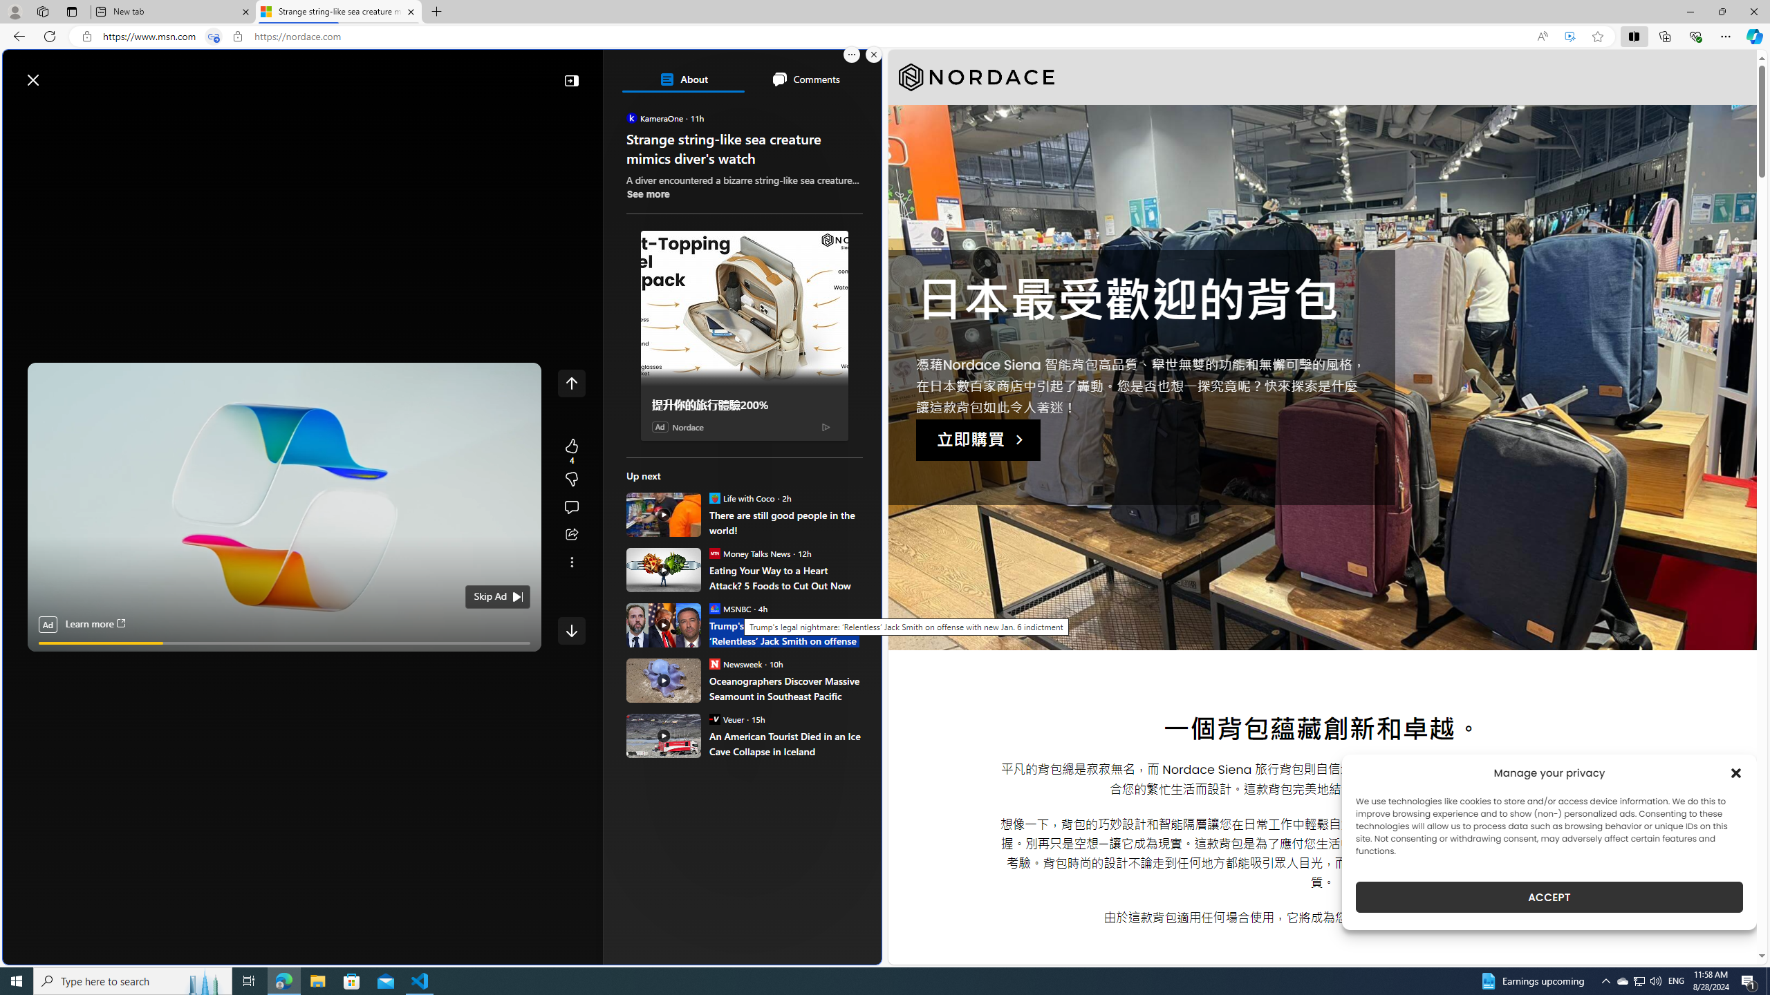  What do you see at coordinates (1542, 37) in the screenshot?
I see `Read aloud this page (Ctrl+Shift+U)` at bounding box center [1542, 37].